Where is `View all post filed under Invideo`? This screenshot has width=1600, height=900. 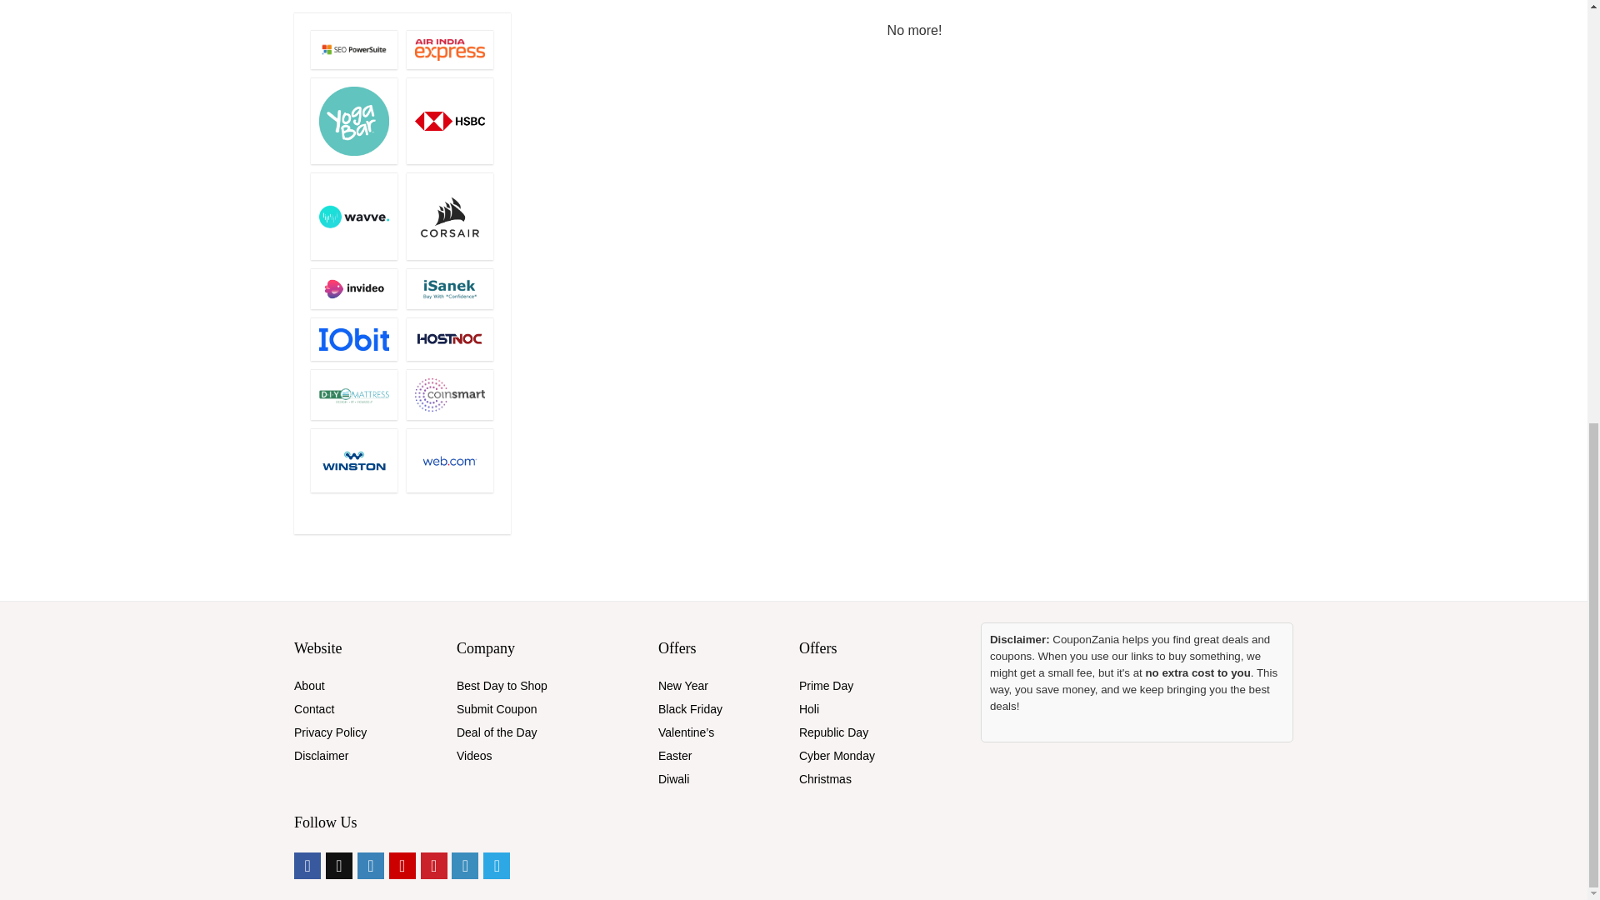 View all post filed under Invideo is located at coordinates (353, 288).